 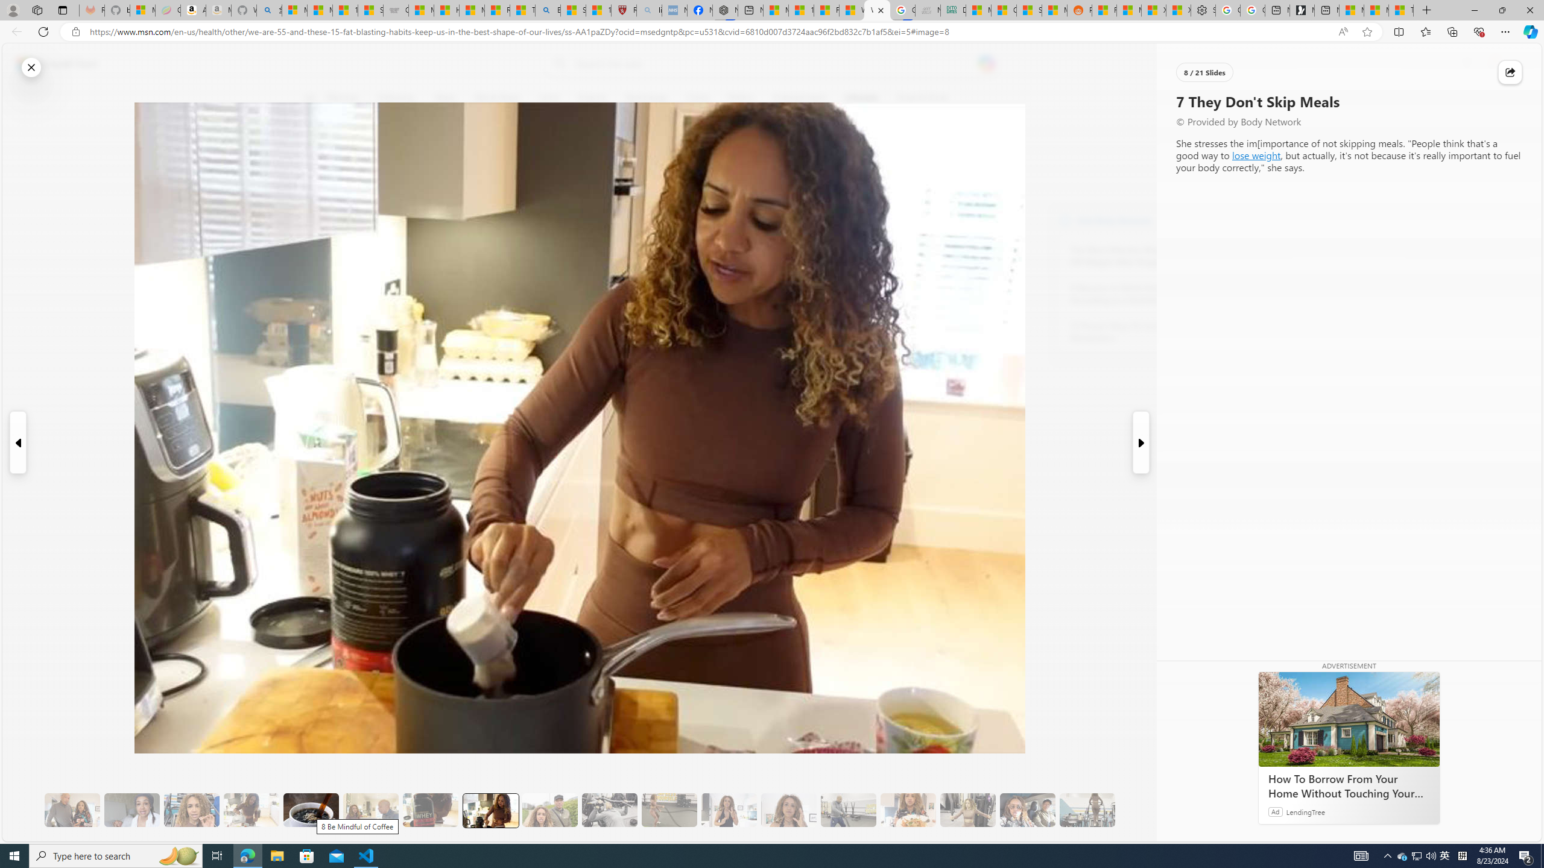 What do you see at coordinates (431, 810) in the screenshot?
I see `6 Since Eating More Protein Her Training Has Improved` at bounding box center [431, 810].